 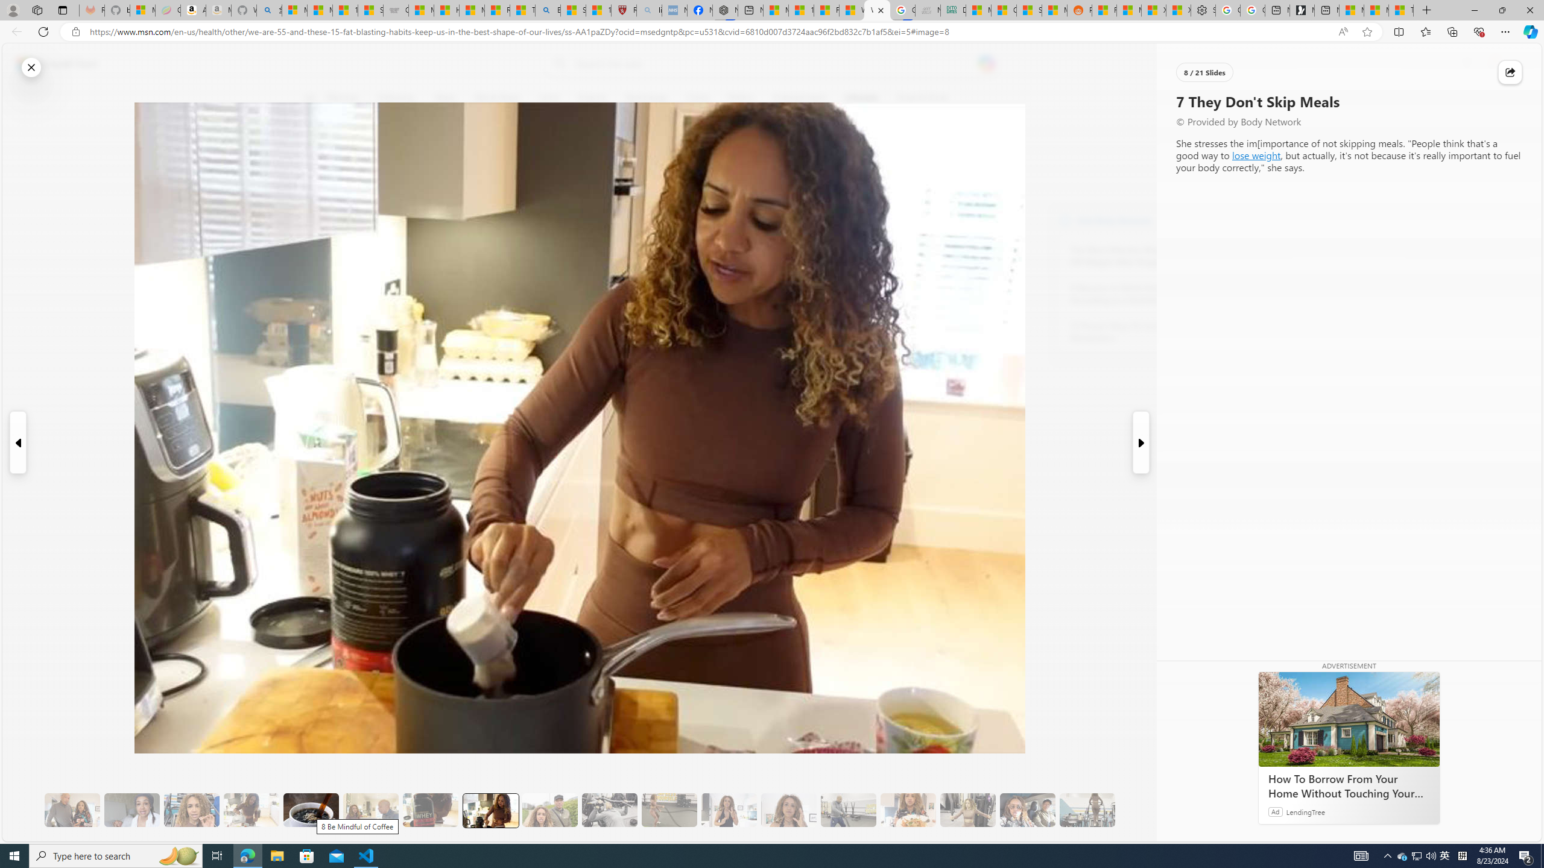 What do you see at coordinates (431, 810) in the screenshot?
I see `6 Since Eating More Protein Her Training Has Improved` at bounding box center [431, 810].